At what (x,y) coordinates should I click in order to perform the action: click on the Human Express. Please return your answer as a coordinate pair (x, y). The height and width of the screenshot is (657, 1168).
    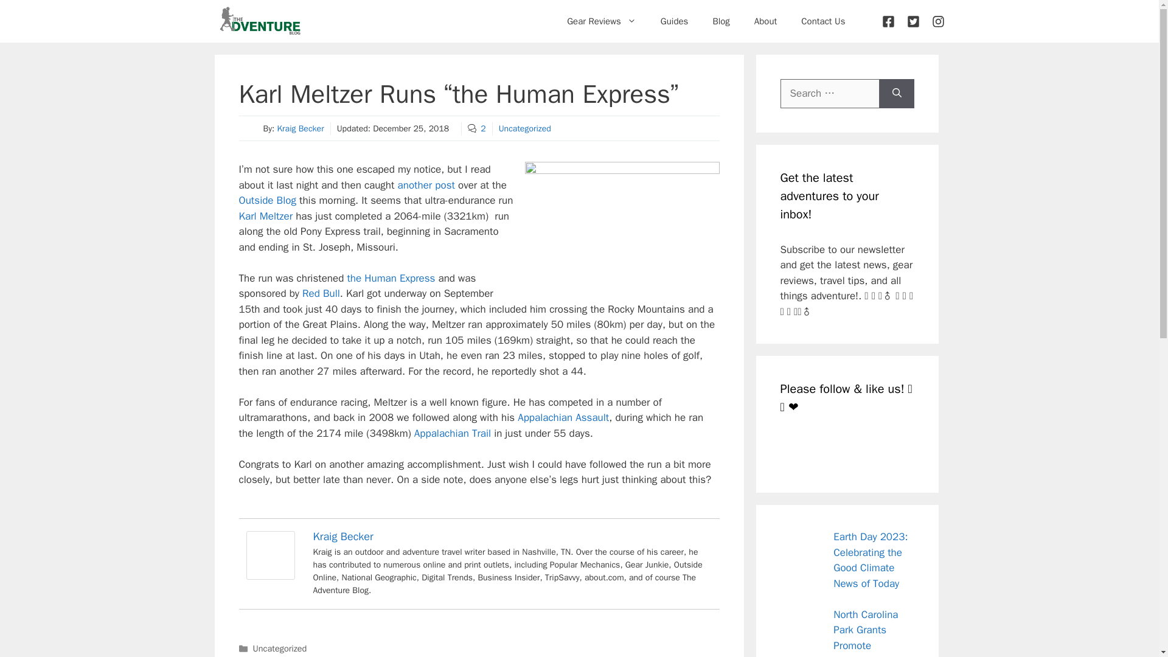
    Looking at the image, I should click on (391, 278).